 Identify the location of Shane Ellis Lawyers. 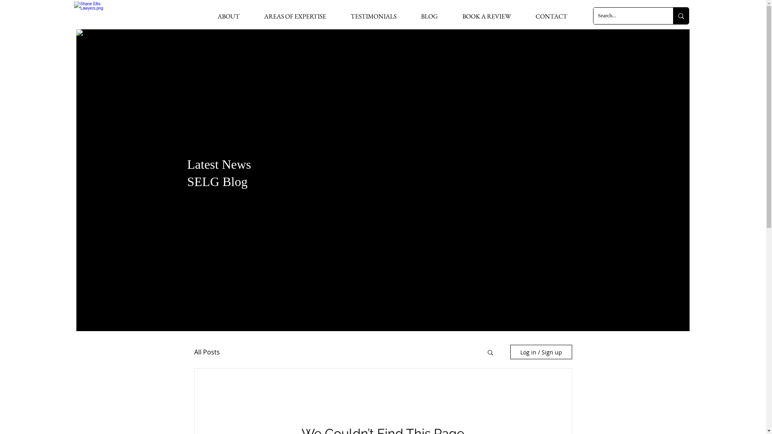
(91, 14).